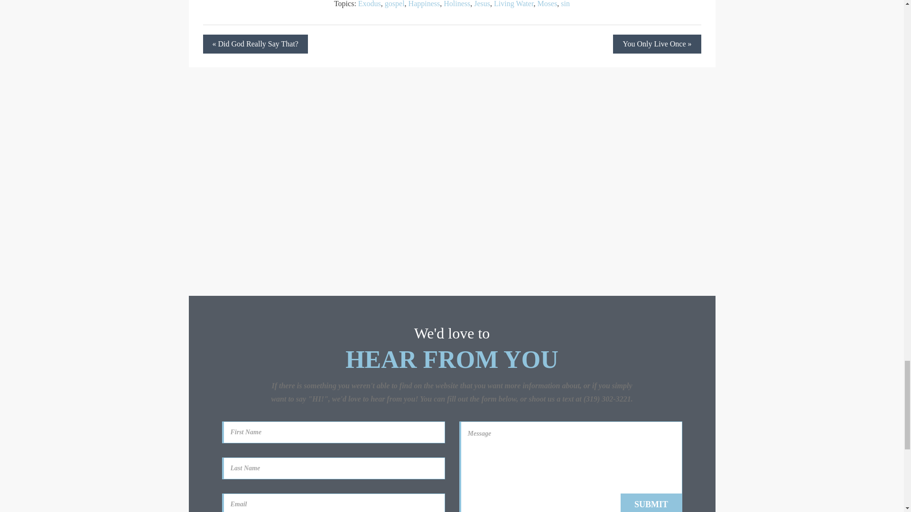  Describe the element at coordinates (394, 4) in the screenshot. I see `gospel` at that location.